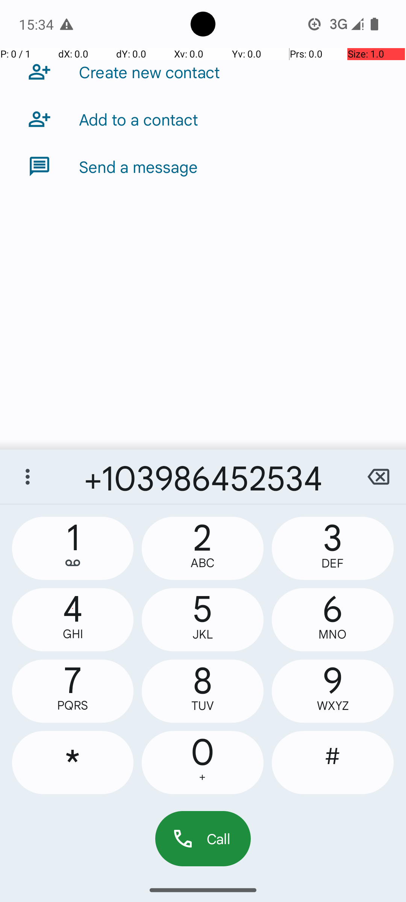 The width and height of the screenshot is (406, 902). I want to click on 3,DEF, so click(333, 548).